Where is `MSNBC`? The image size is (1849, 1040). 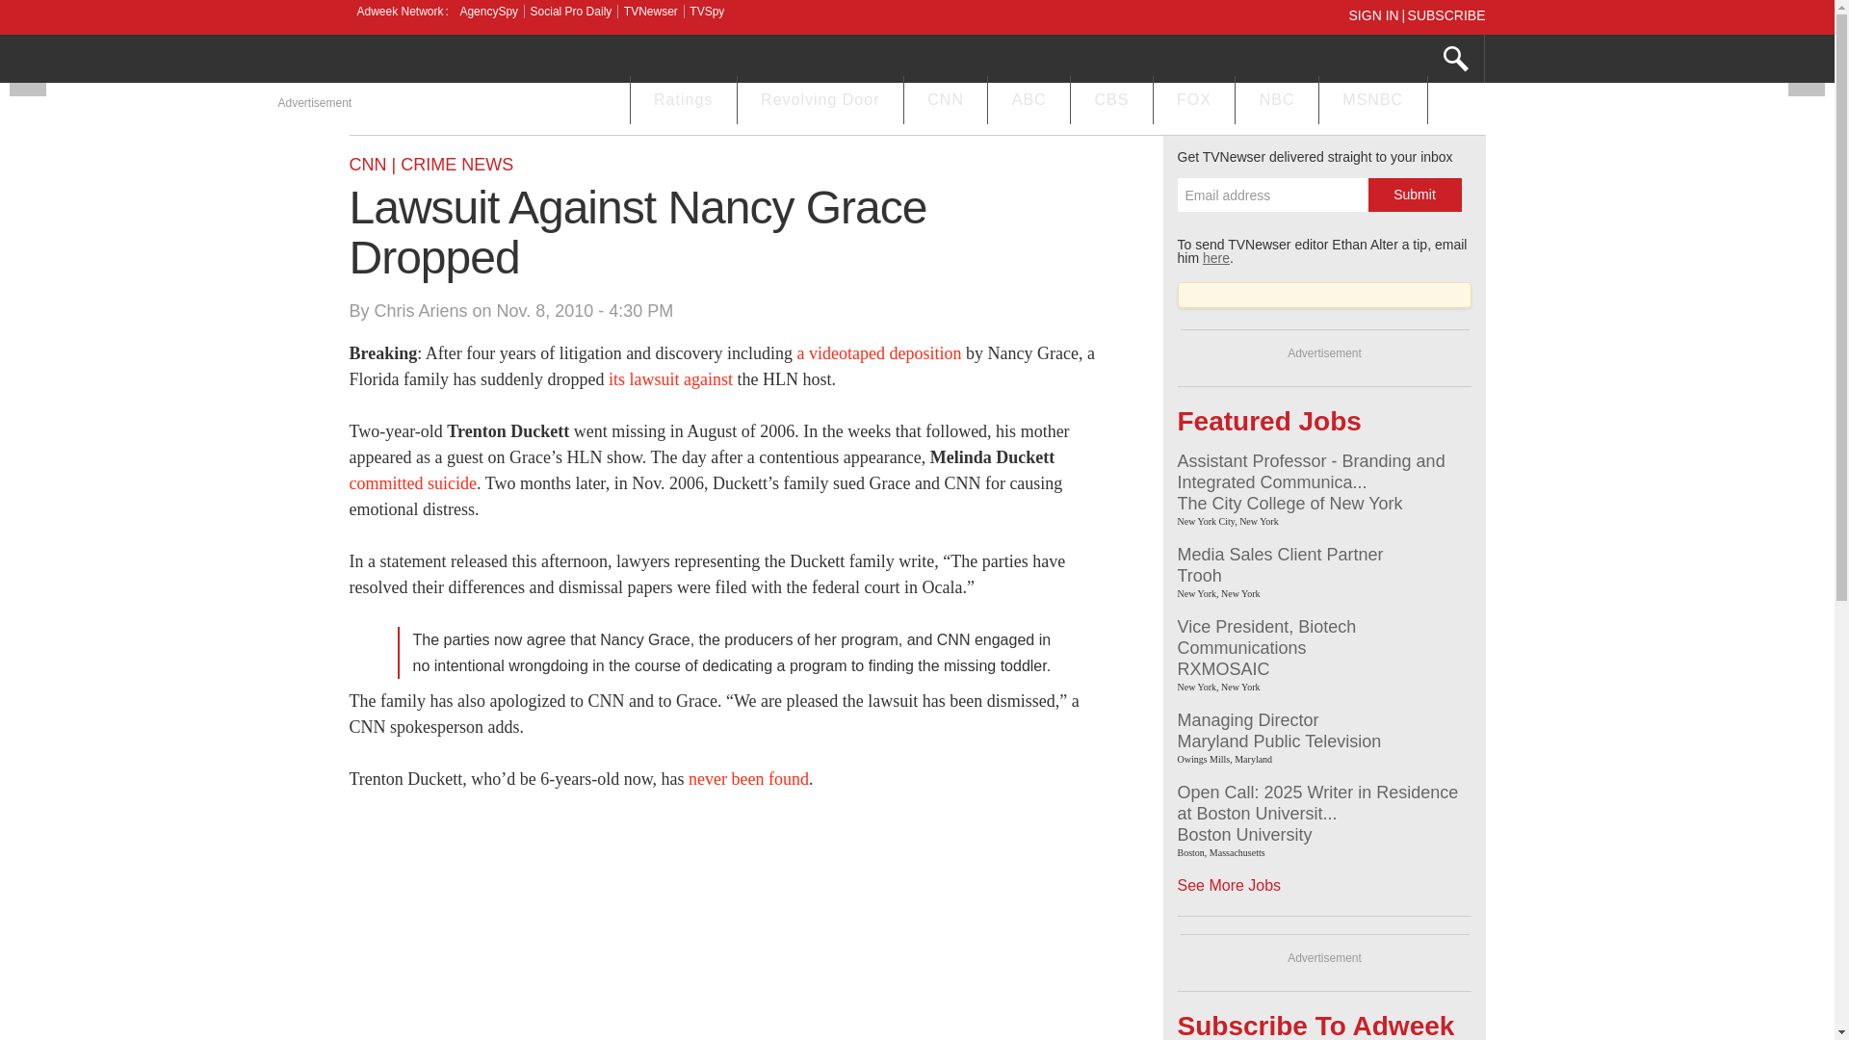
MSNBC is located at coordinates (1373, 102).